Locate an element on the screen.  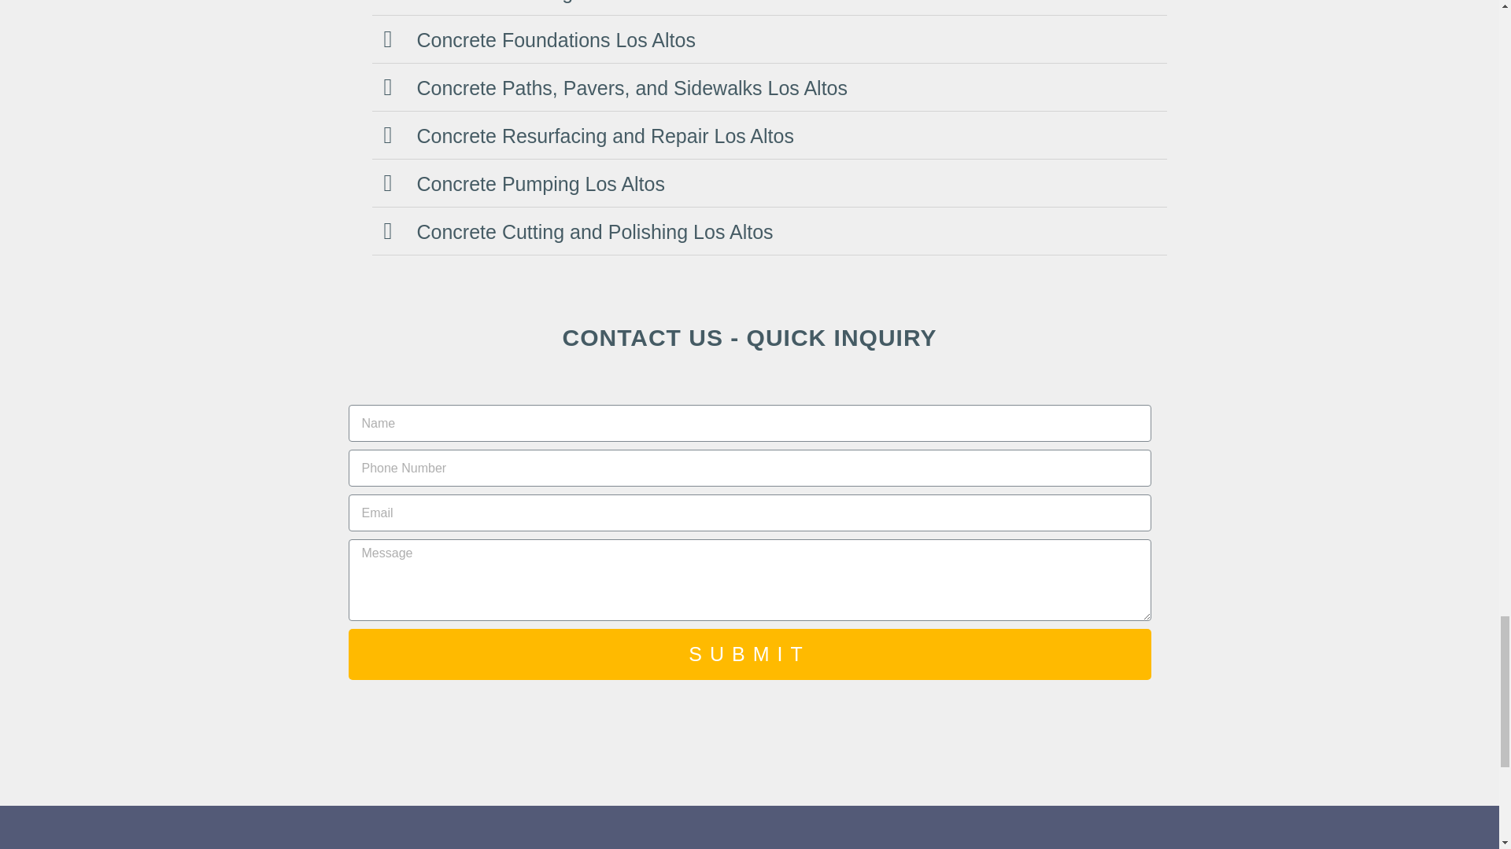
Concrete Flooring Los Altos is located at coordinates (538, 2).